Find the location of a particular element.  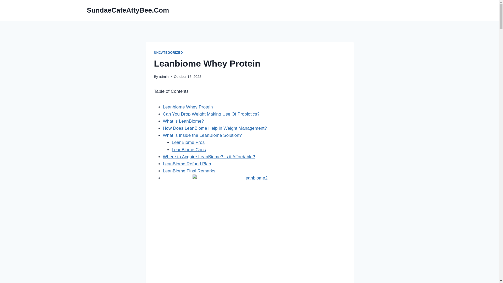

How Does LeanBiome Help in Weight Management? is located at coordinates (215, 128).